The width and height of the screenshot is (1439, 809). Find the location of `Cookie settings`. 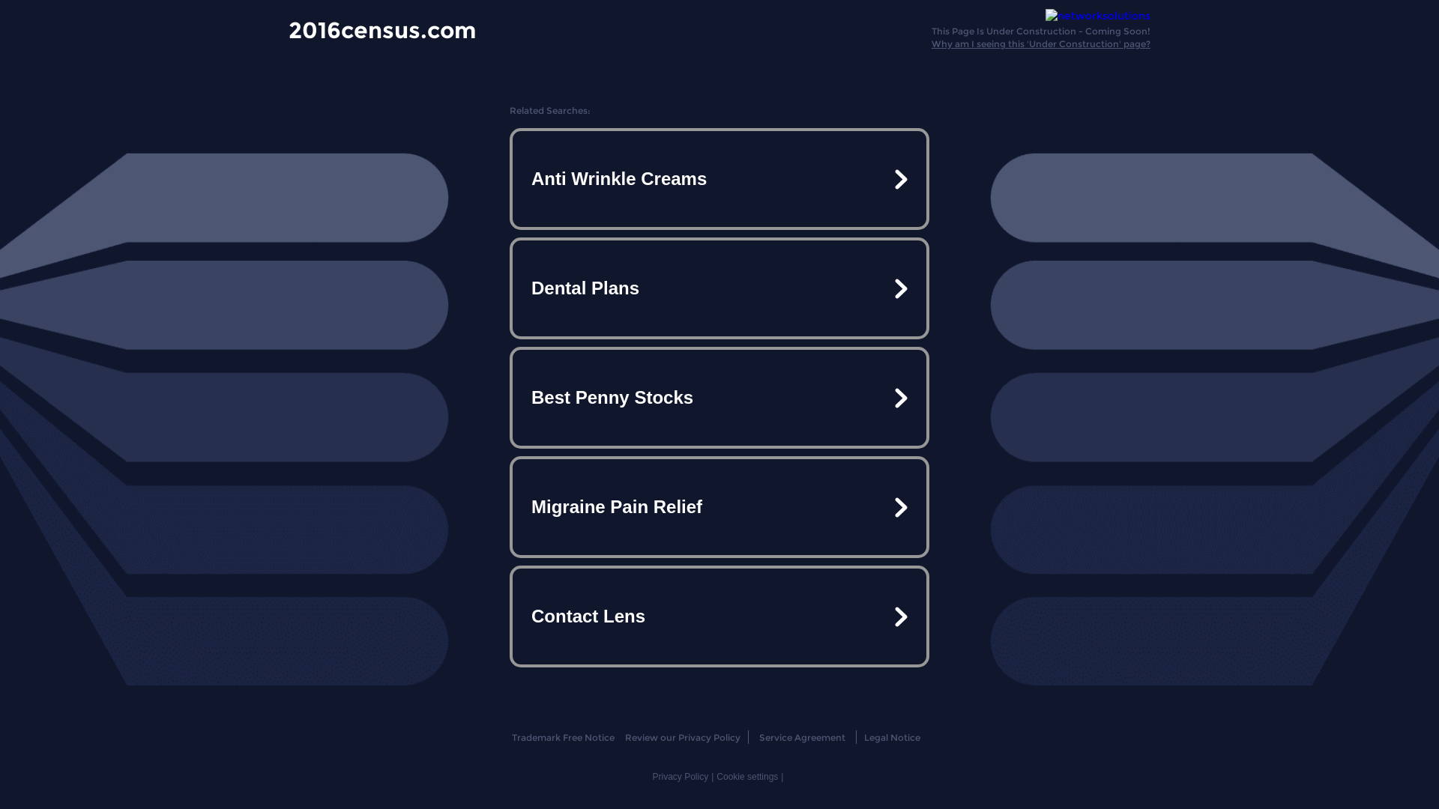

Cookie settings is located at coordinates (747, 777).